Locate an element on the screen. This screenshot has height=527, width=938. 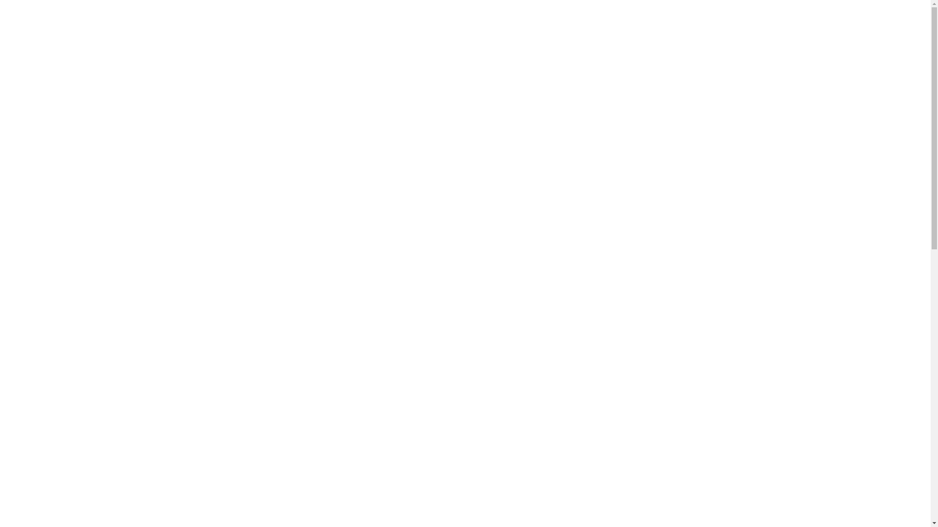
Mitglieder is located at coordinates (56, 227).